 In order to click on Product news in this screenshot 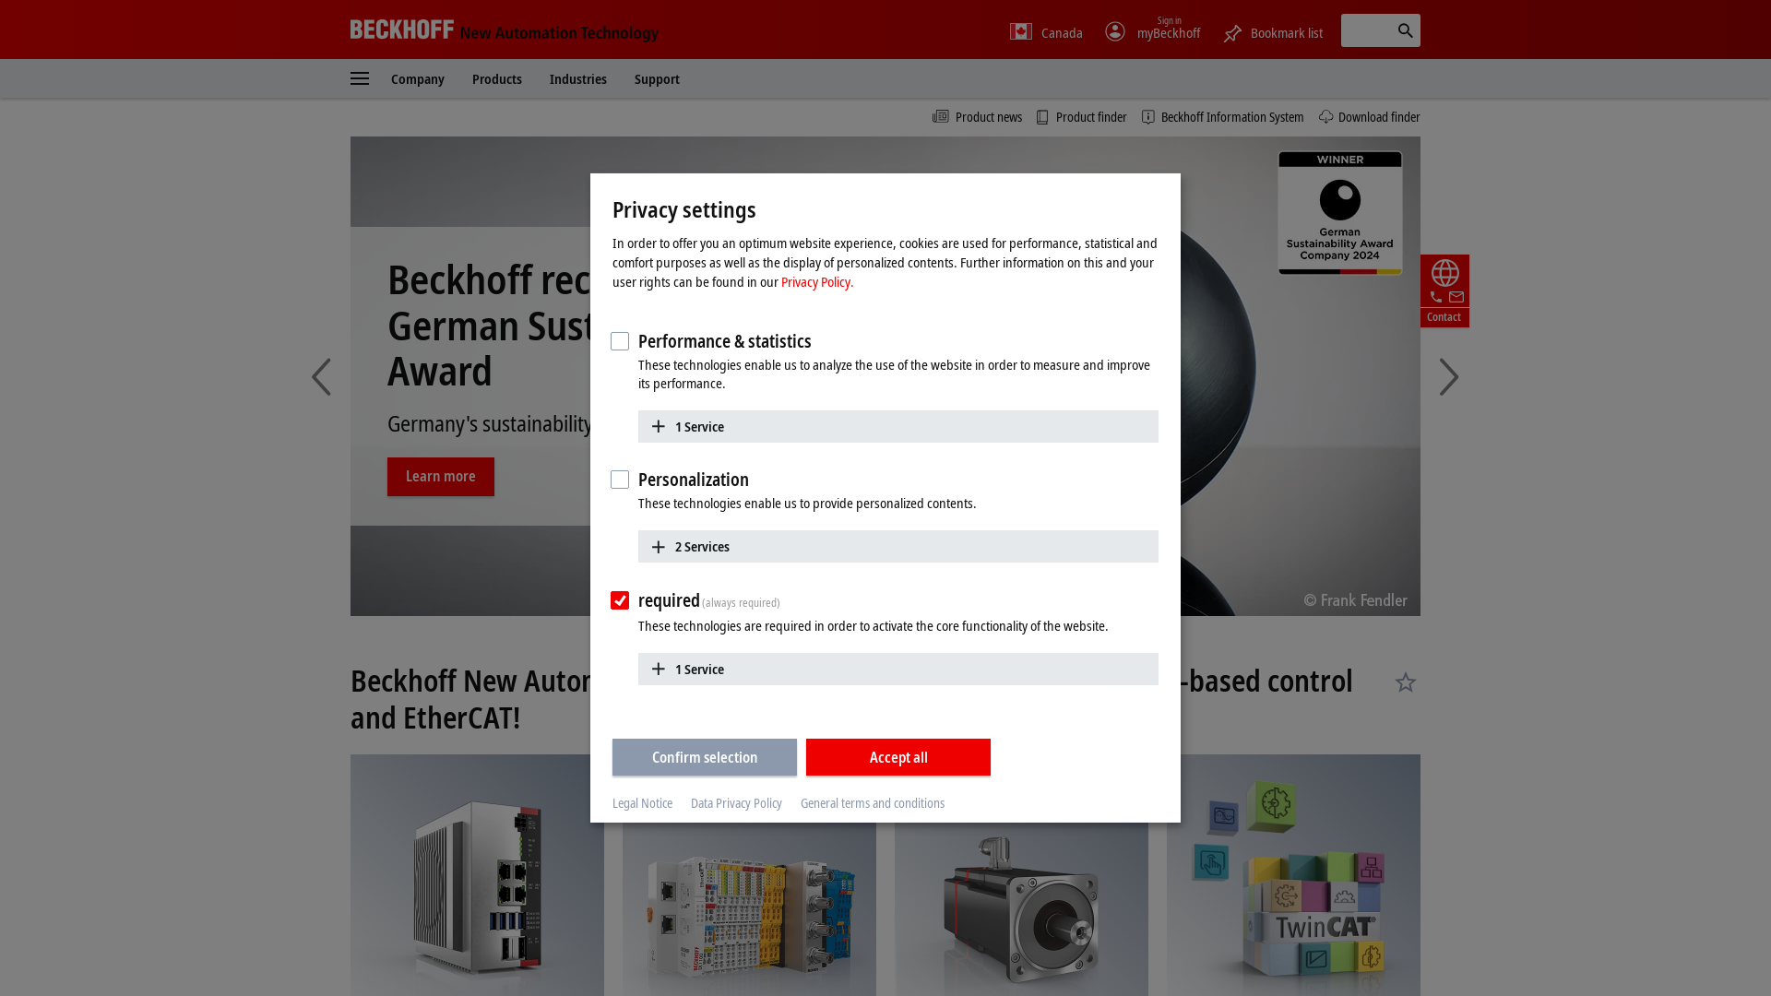, I will do `click(978, 117)`.